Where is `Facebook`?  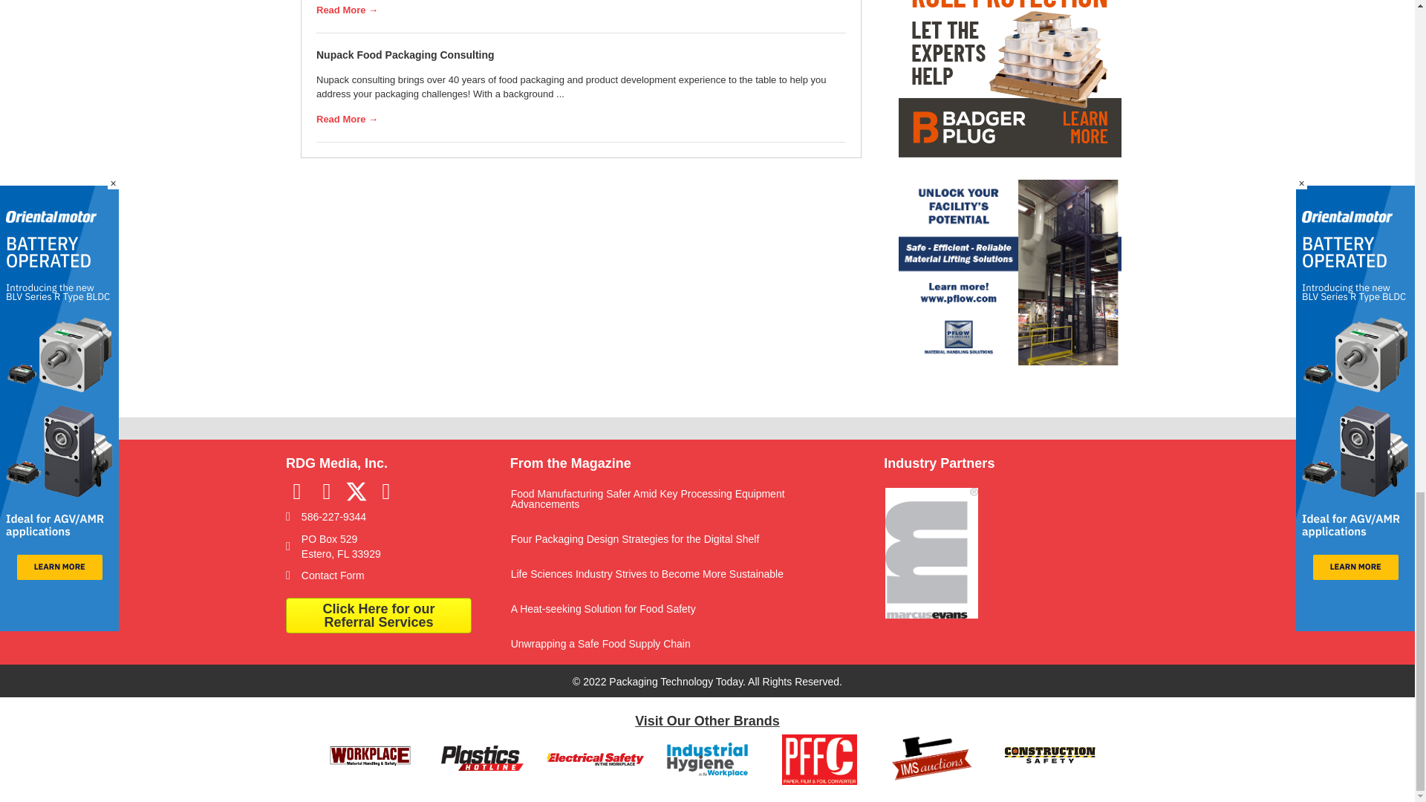
Facebook is located at coordinates (297, 491).